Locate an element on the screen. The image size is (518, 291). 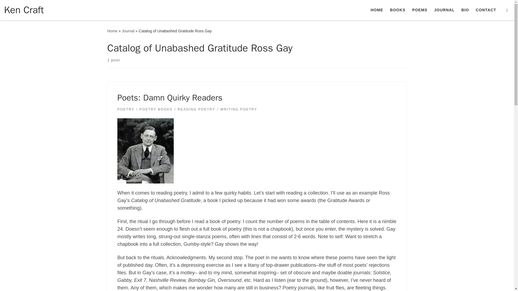
Skip to content is located at coordinates (22, 7).